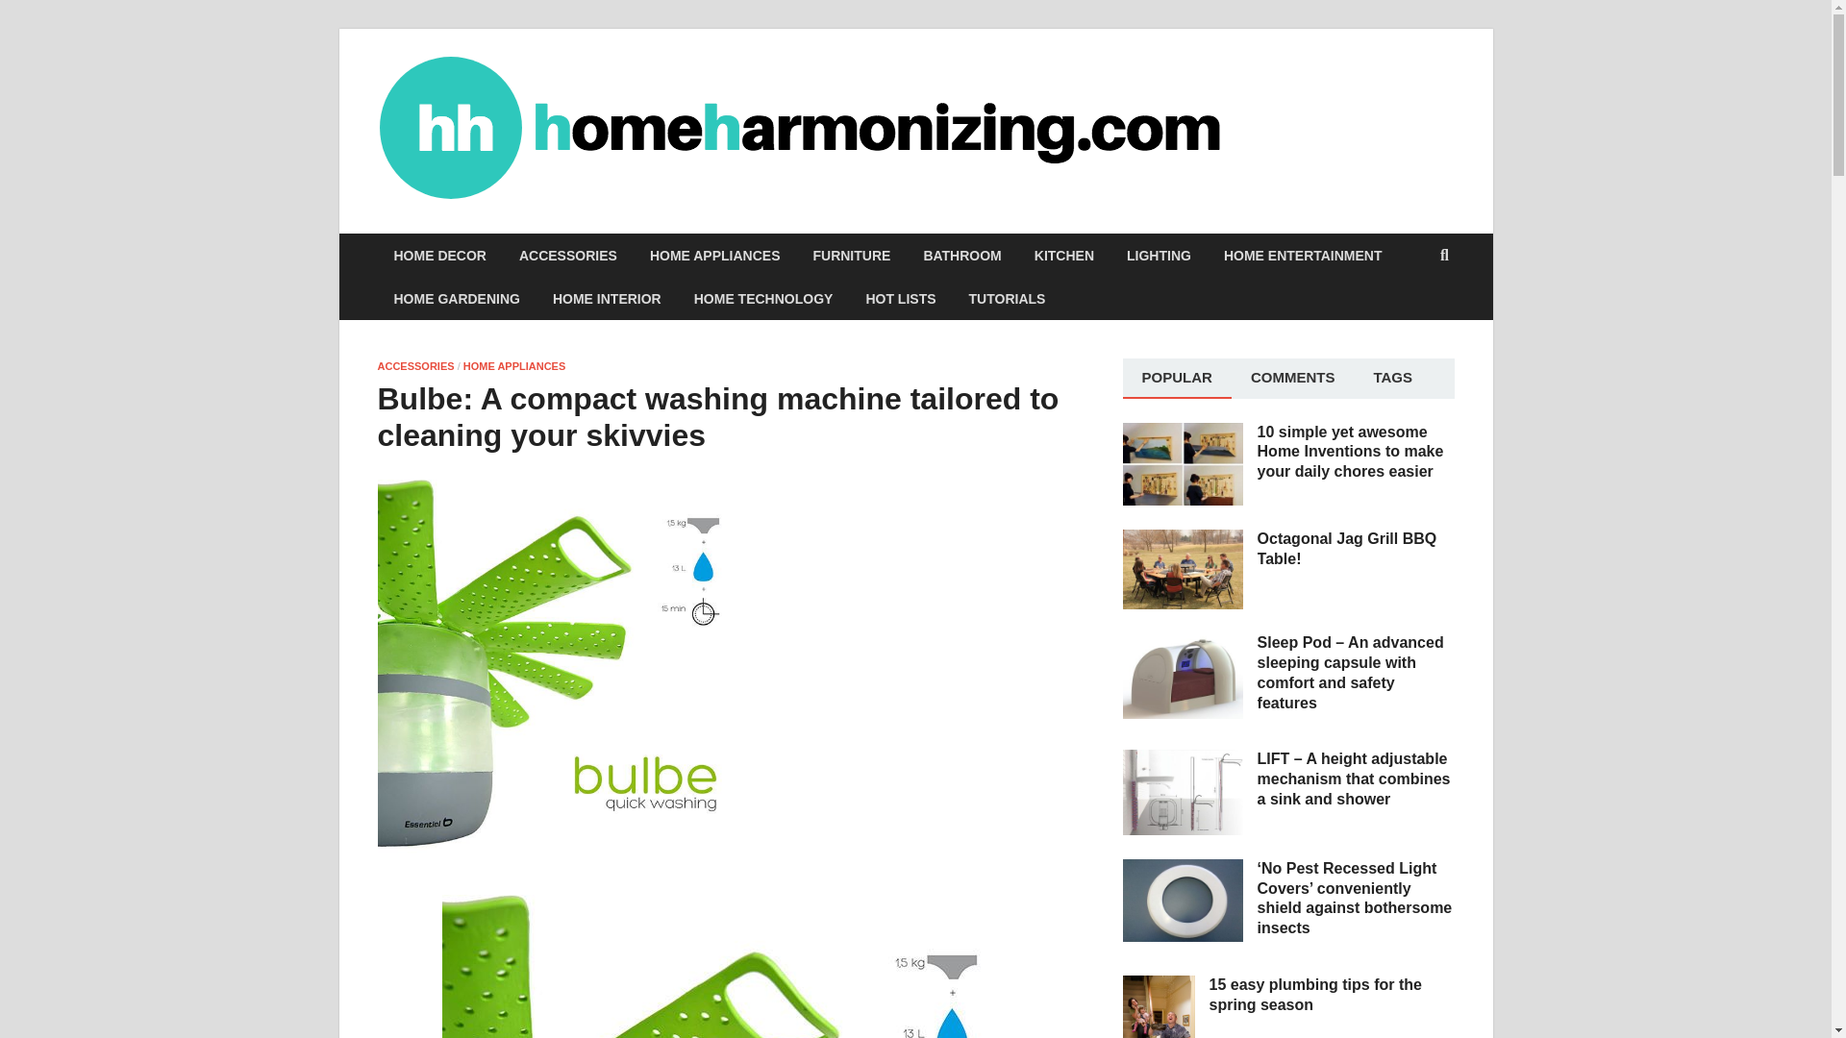  I want to click on HOME INTERIOR, so click(607, 298).